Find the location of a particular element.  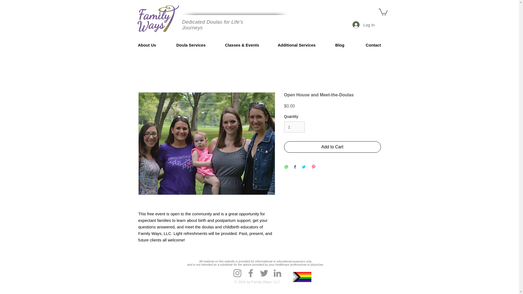

Additional Services is located at coordinates (296, 45).